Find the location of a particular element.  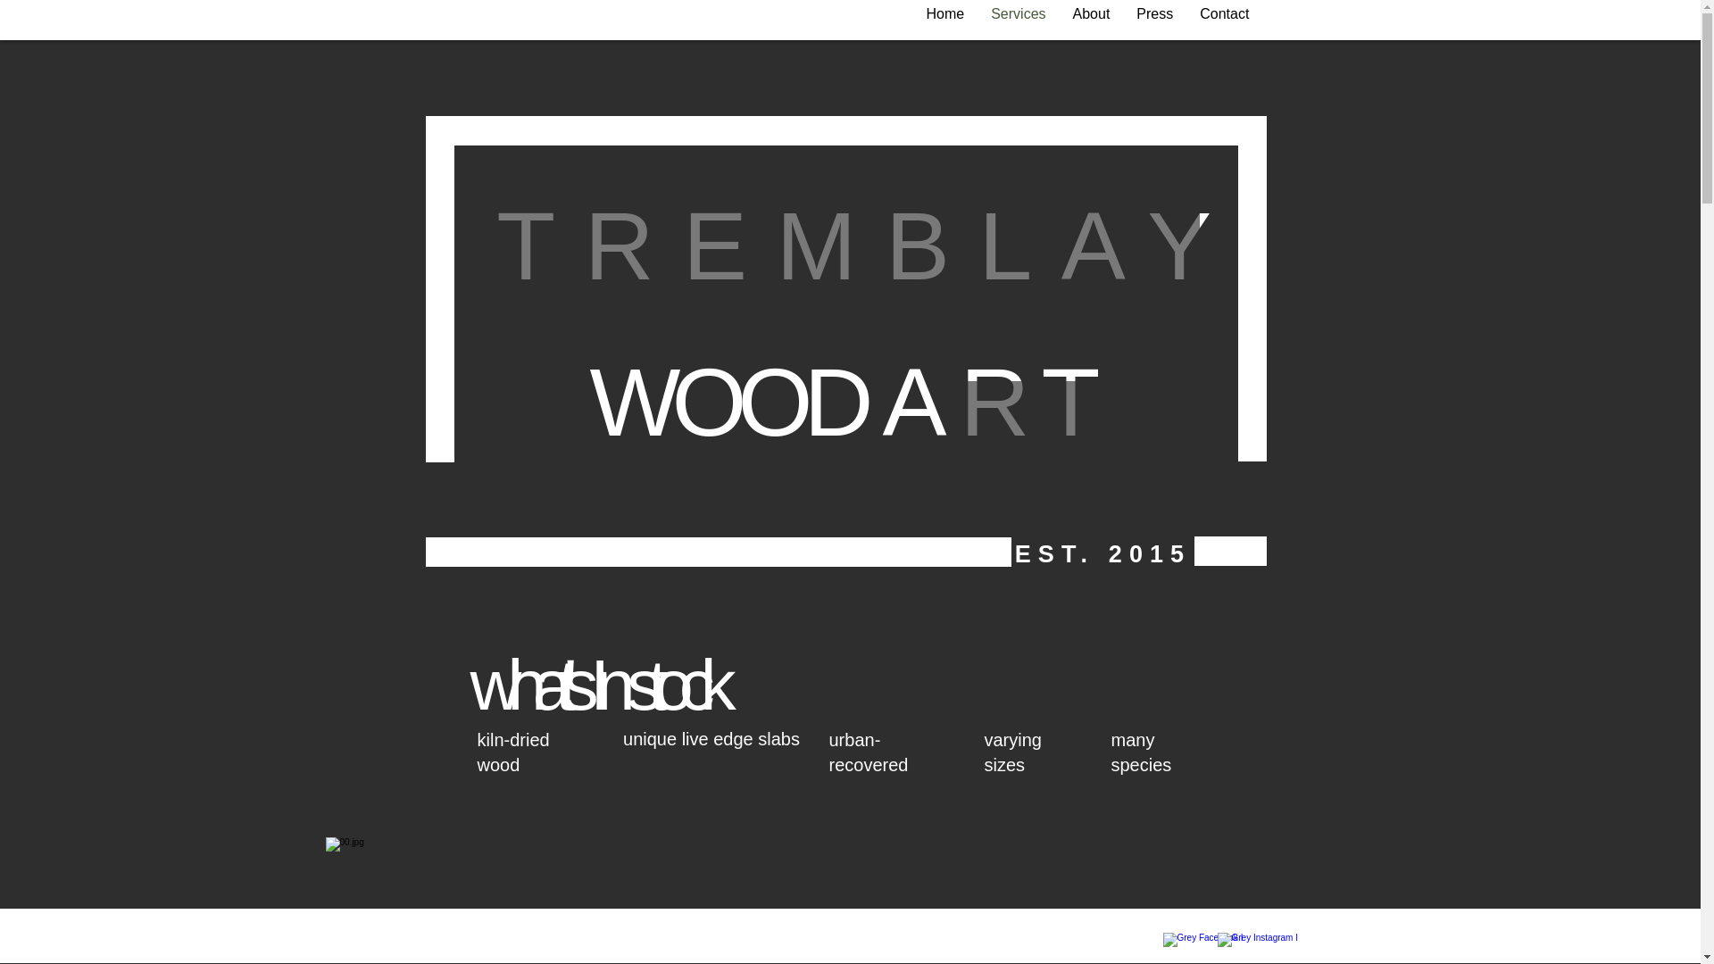

Home is located at coordinates (944, 19).